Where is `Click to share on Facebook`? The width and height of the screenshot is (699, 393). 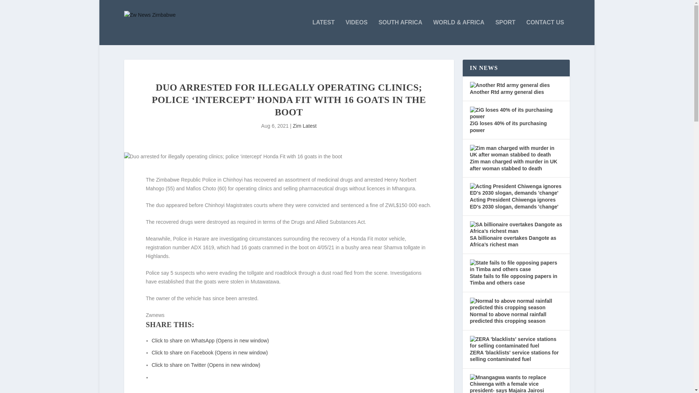 Click to share on Facebook is located at coordinates (210, 353).